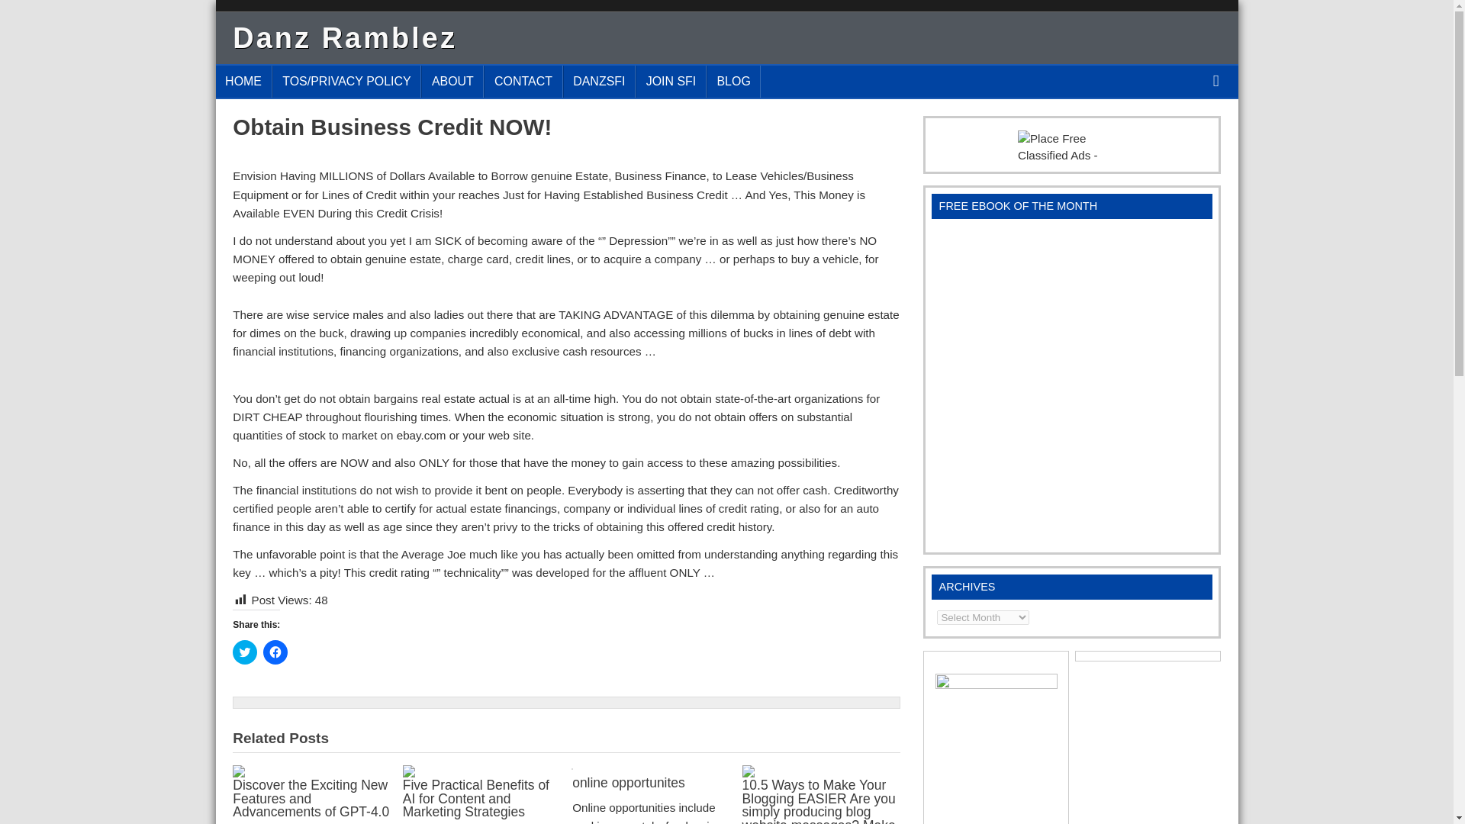  What do you see at coordinates (523, 81) in the screenshot?
I see `CONTACT` at bounding box center [523, 81].